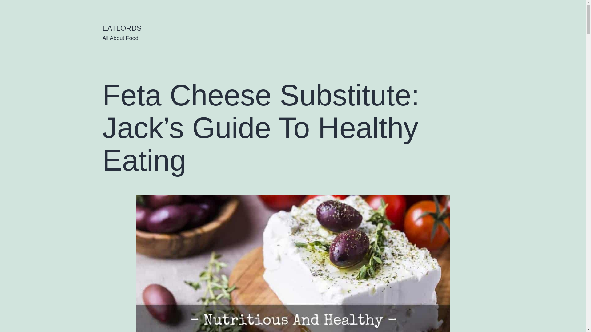 The height and width of the screenshot is (332, 591). Describe the element at coordinates (122, 28) in the screenshot. I see `EATLORDS` at that location.